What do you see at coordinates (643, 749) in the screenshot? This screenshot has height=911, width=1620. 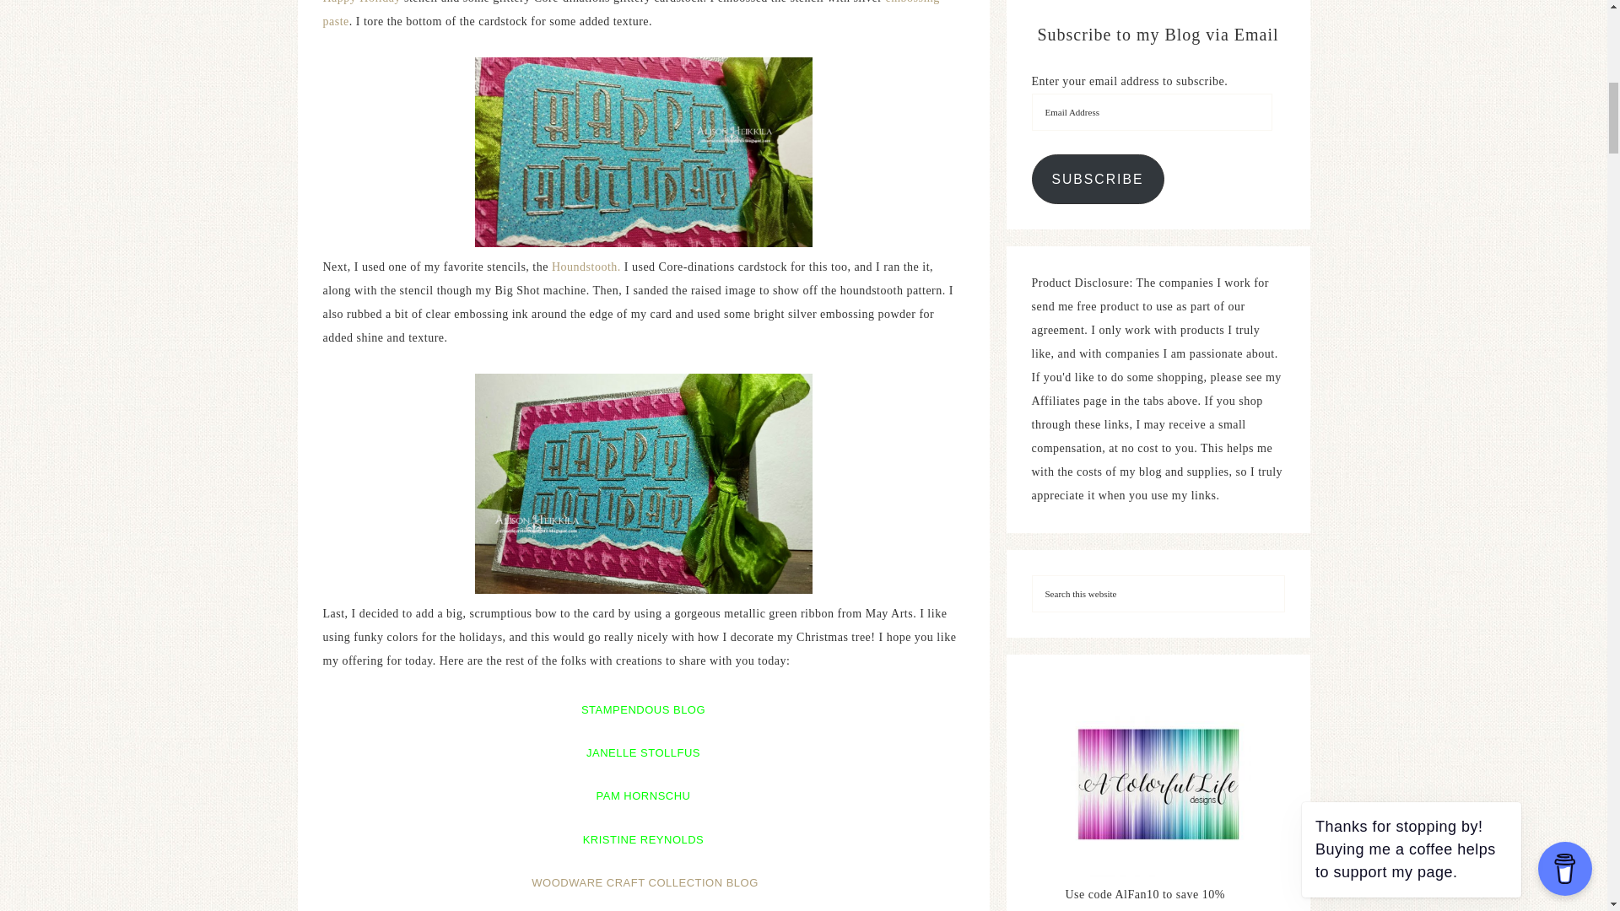 I see `JANELLE STOLLFUS` at bounding box center [643, 749].